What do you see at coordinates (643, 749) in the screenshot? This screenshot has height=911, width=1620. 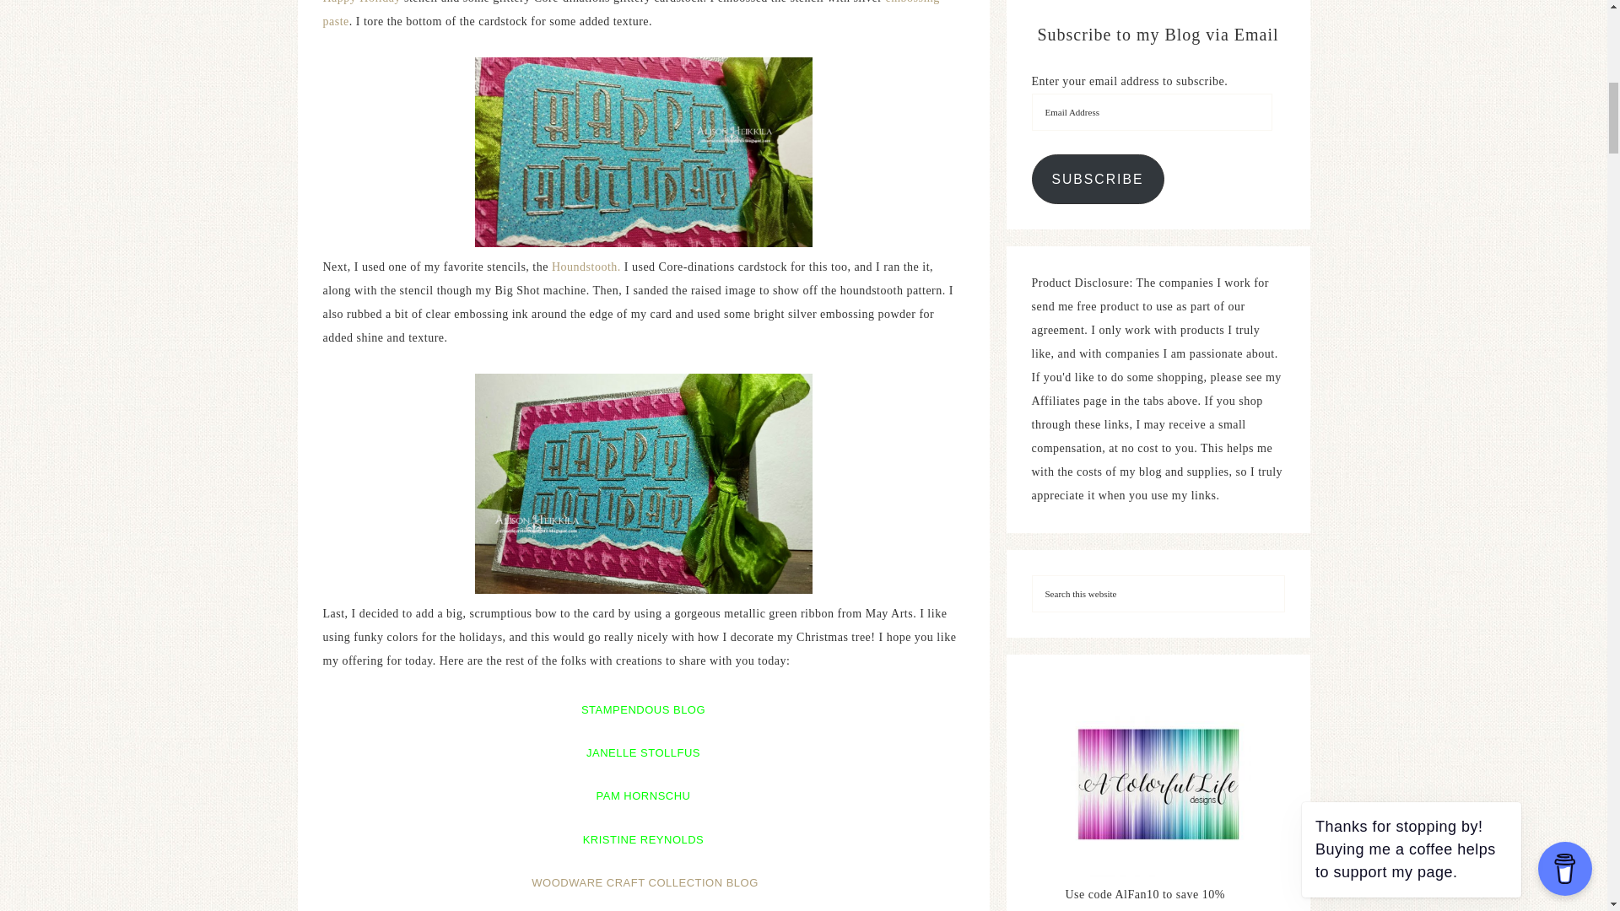 I see `JANELLE STOLLFUS` at bounding box center [643, 749].